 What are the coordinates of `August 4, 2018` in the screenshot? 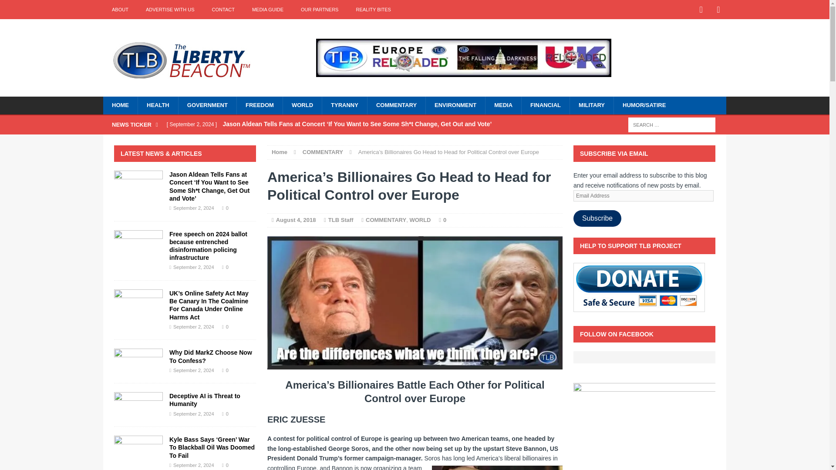 It's located at (296, 220).